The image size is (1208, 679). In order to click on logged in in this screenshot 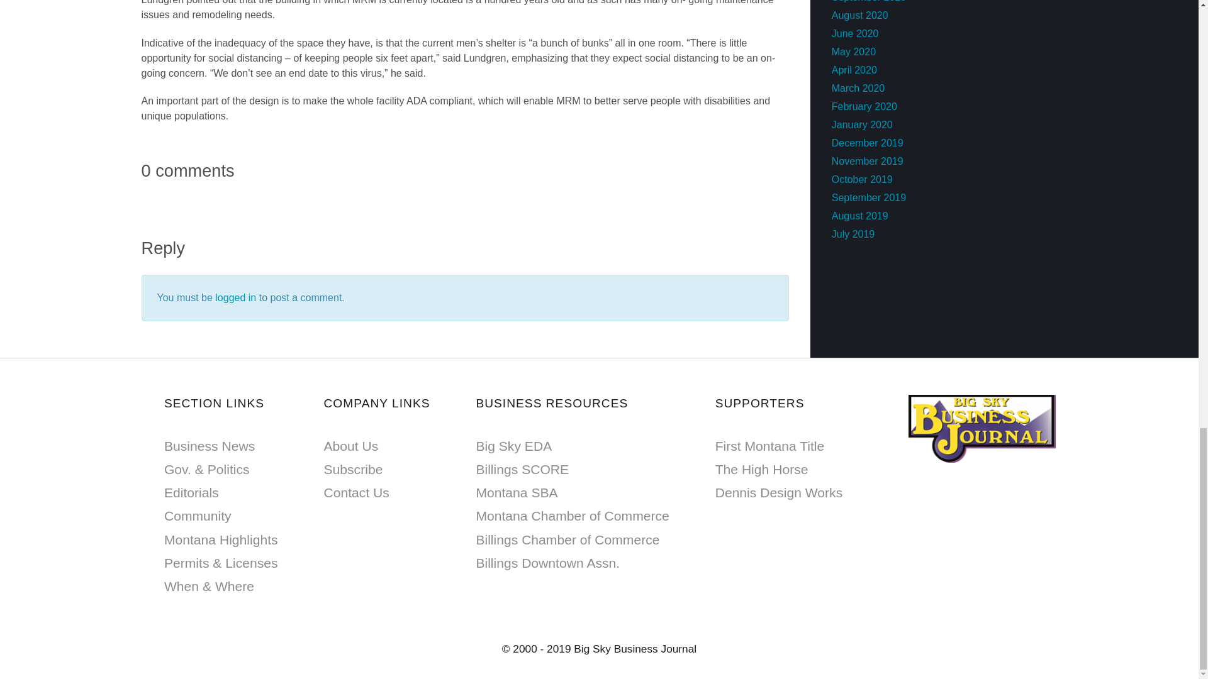, I will do `click(235, 297)`.